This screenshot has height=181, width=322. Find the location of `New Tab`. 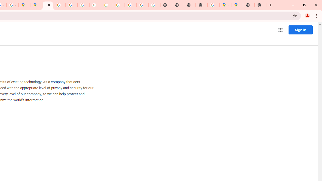

New Tab is located at coordinates (249, 5).